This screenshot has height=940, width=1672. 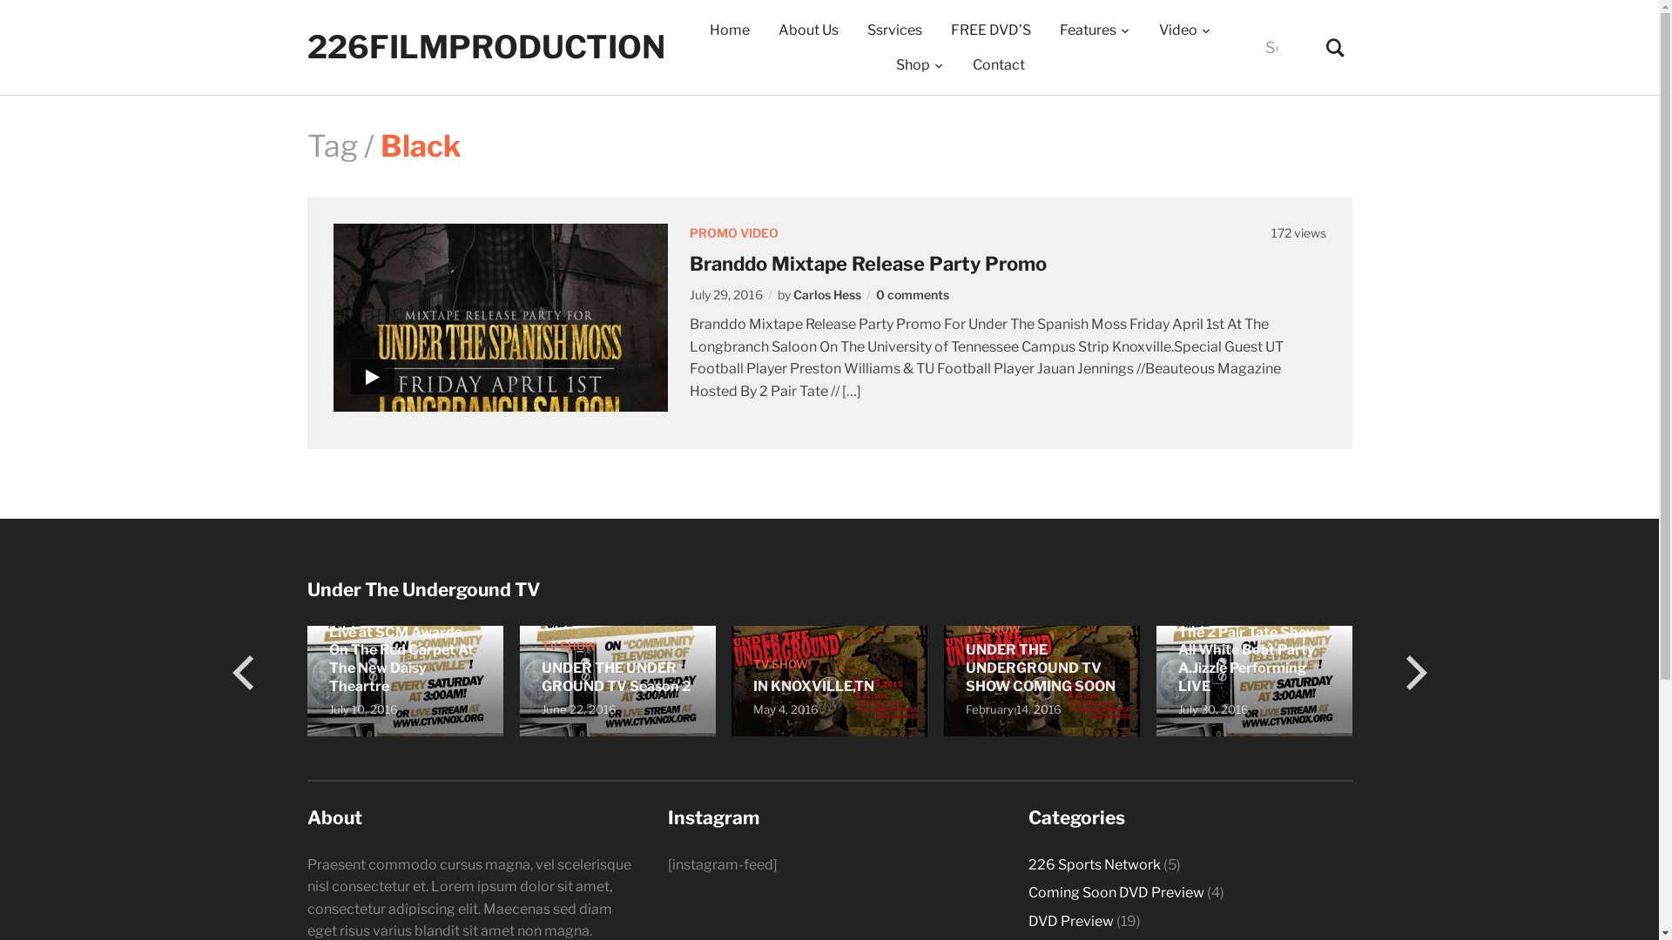 What do you see at coordinates (1096, 30) in the screenshot?
I see `Features` at bounding box center [1096, 30].